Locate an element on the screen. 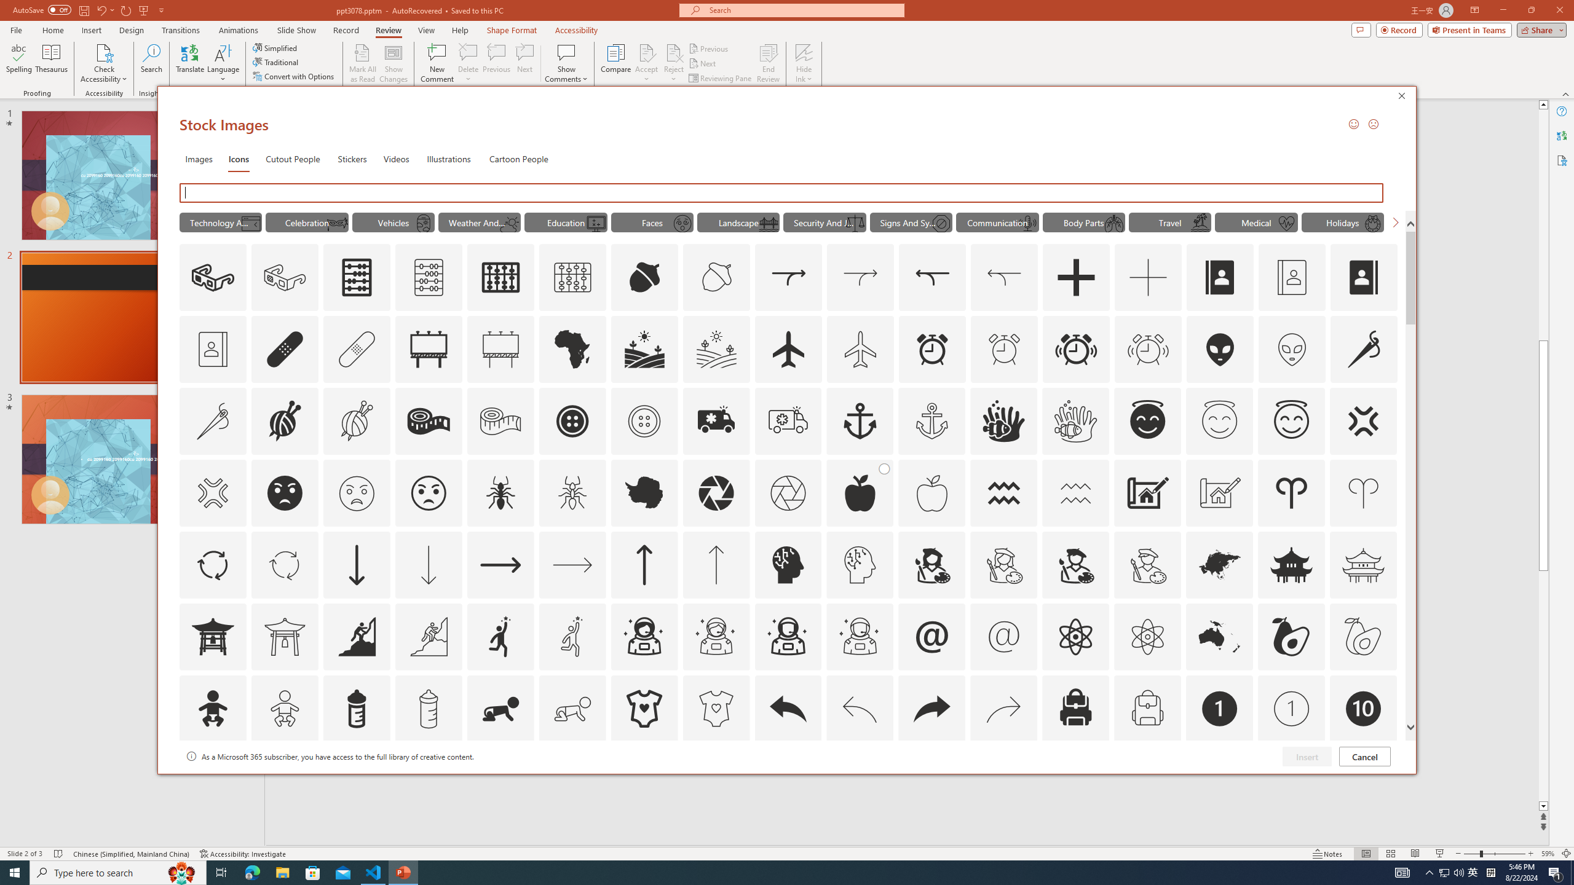  AutomationID: Icons_Aspiration1 is located at coordinates (500, 636).